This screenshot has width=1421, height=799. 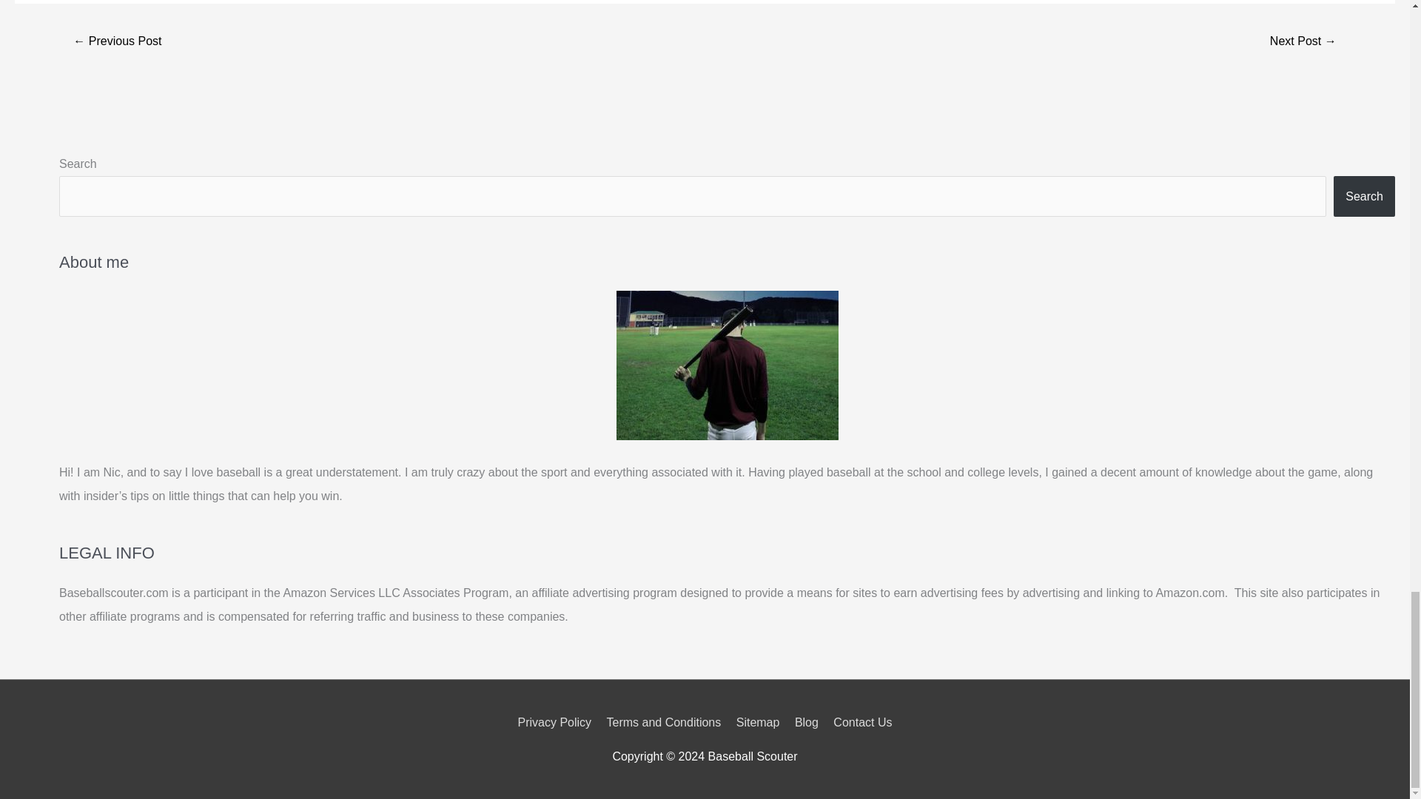 I want to click on Blog, so click(x=806, y=722).